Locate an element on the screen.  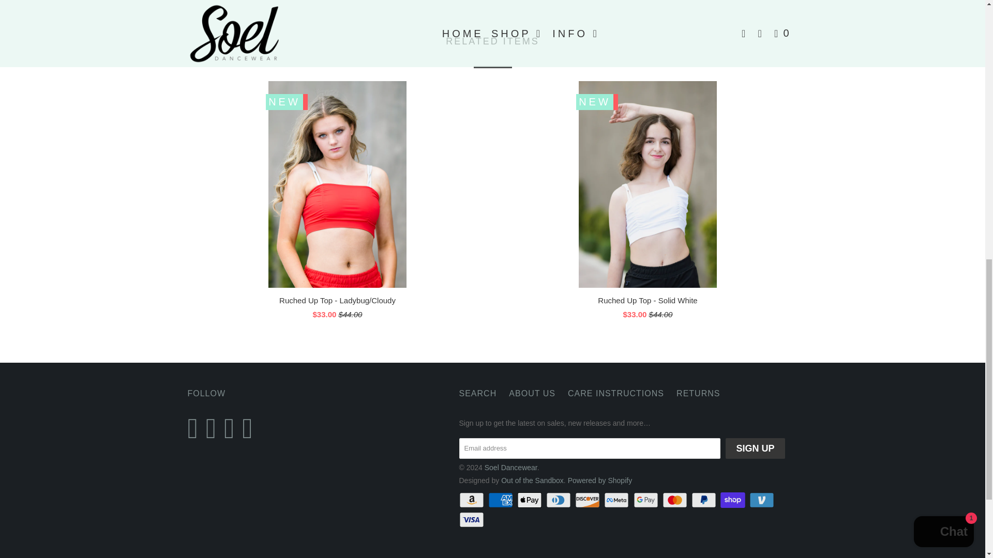
Diners Club is located at coordinates (560, 500).